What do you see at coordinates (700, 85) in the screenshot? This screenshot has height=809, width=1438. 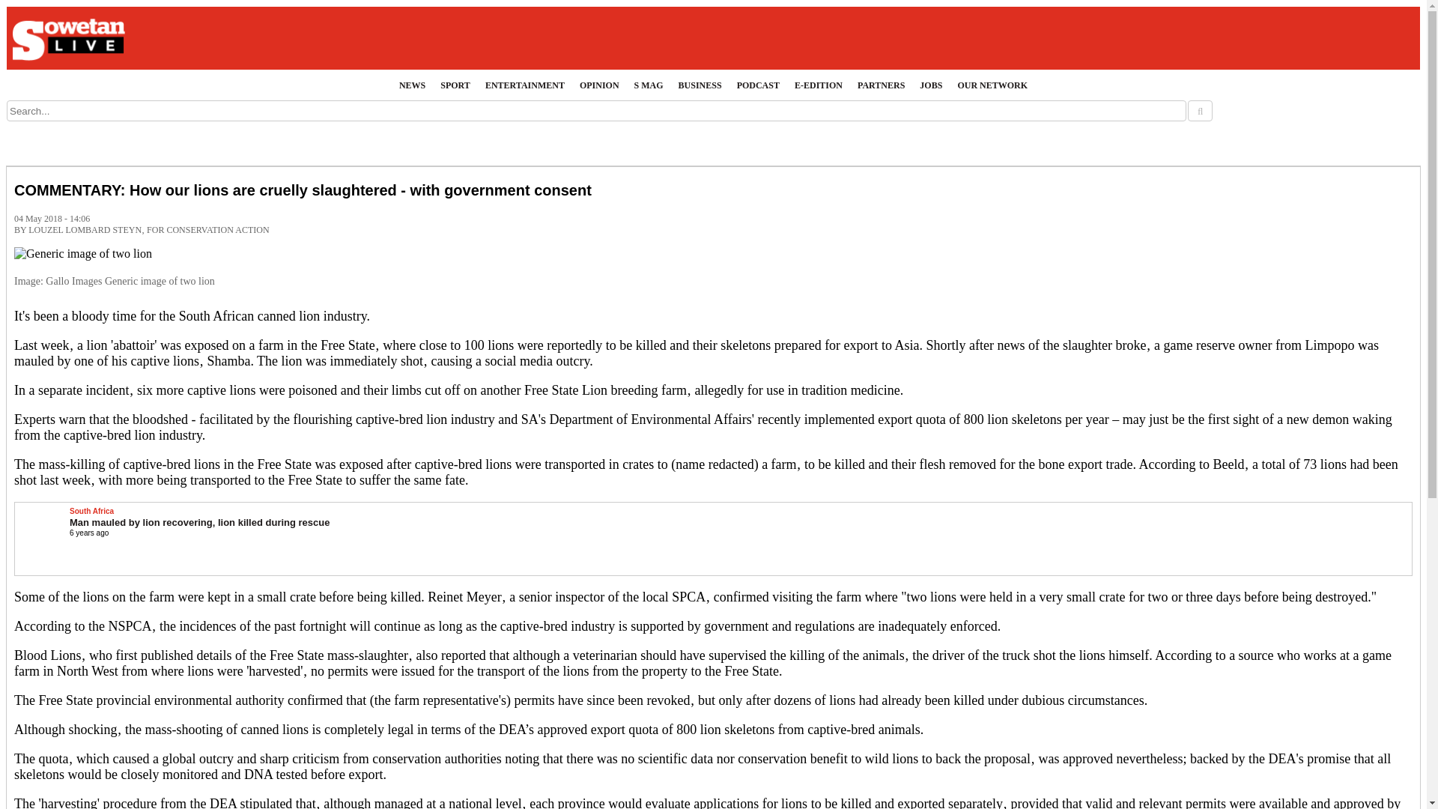 I see `BUSINESS` at bounding box center [700, 85].